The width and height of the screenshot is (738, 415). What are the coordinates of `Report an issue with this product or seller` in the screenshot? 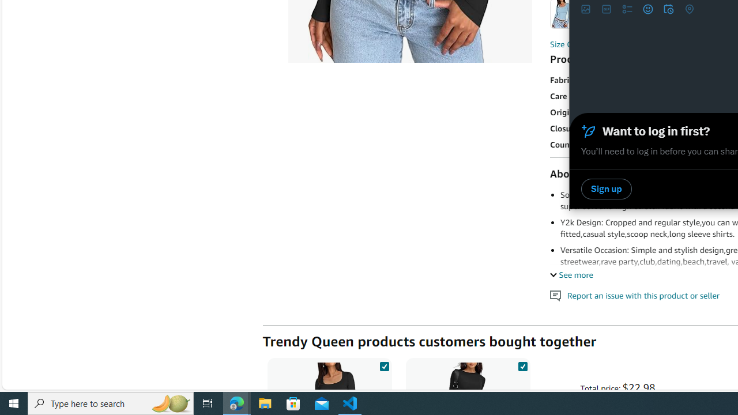 It's located at (556, 295).